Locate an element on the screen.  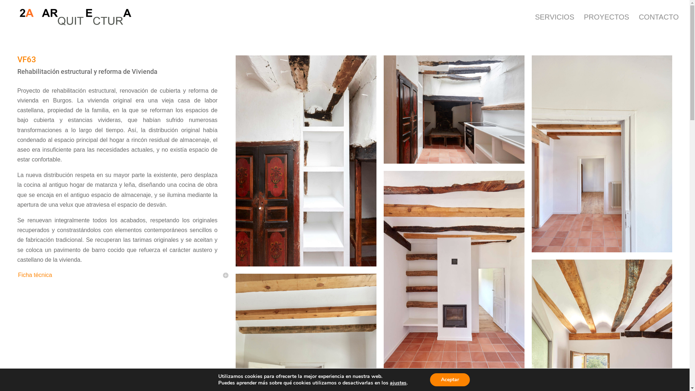
CONTACTO is located at coordinates (659, 24).